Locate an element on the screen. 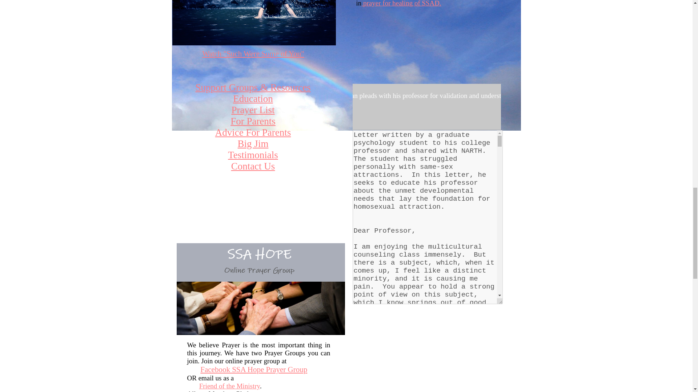  Add you rchild to the SSA Hope Prayer List is located at coordinates (252, 110).